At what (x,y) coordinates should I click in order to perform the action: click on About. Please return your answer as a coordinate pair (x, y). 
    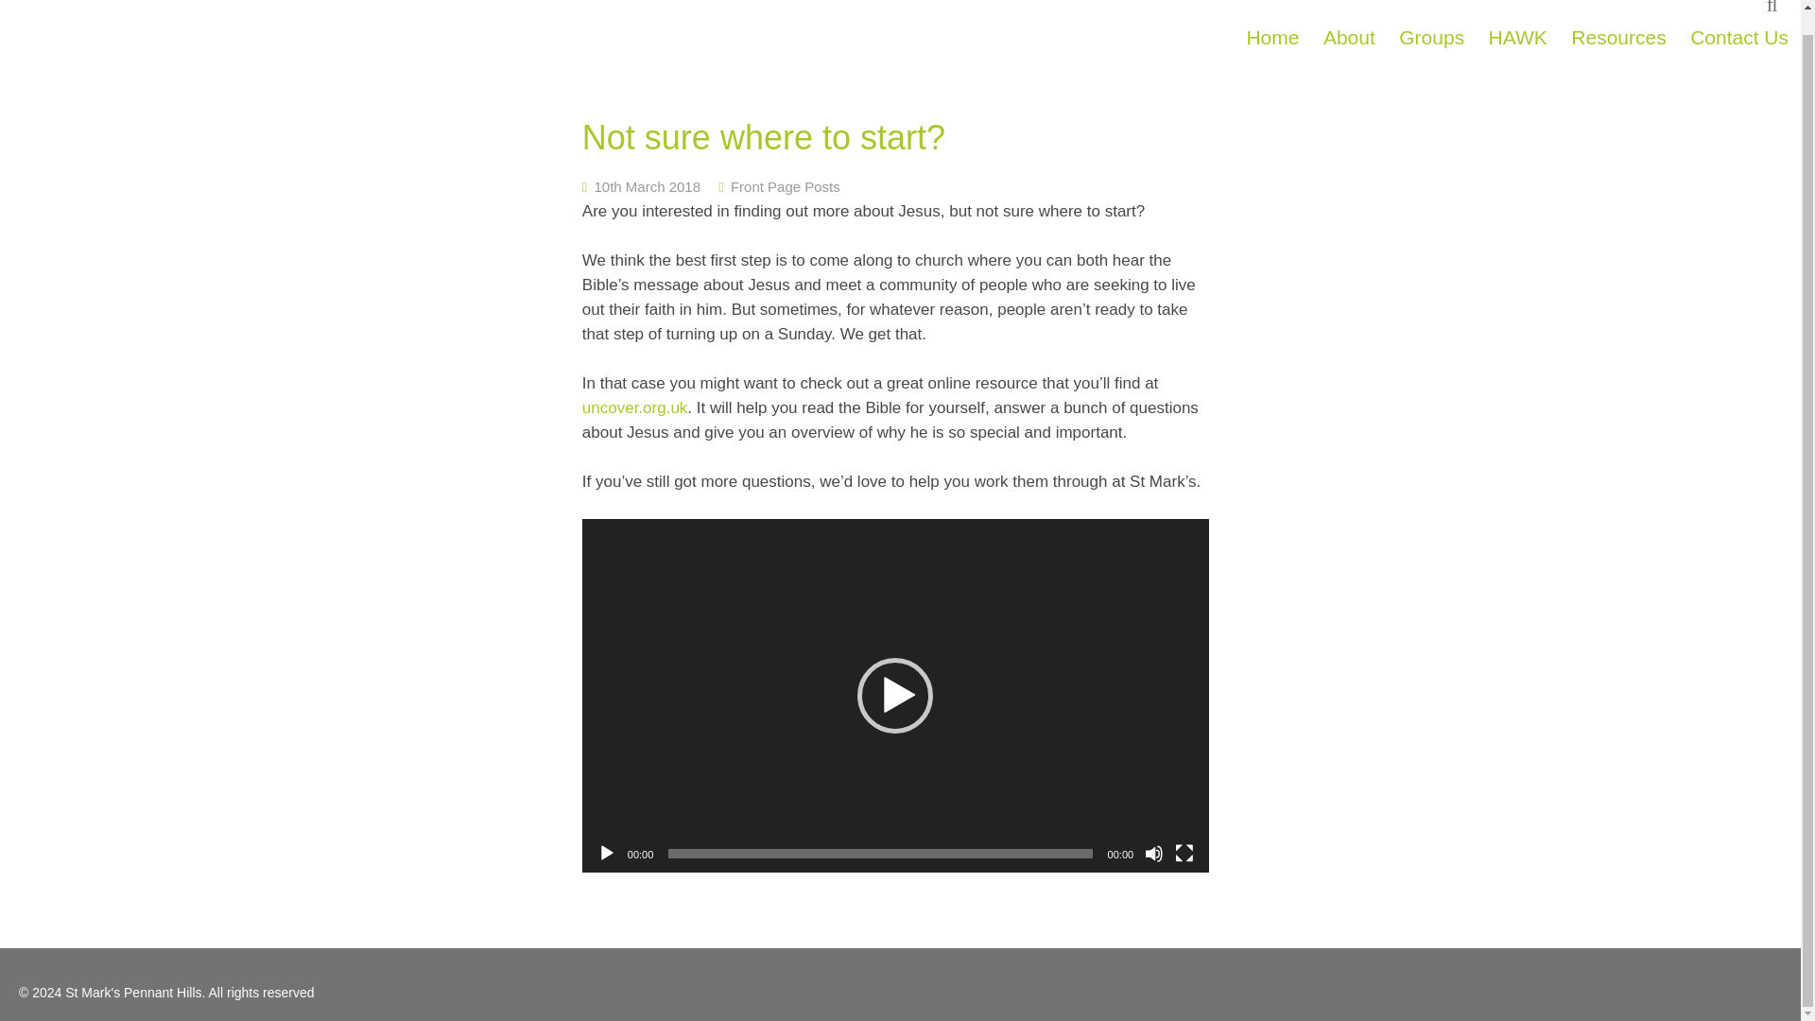
    Looking at the image, I should click on (1350, 37).